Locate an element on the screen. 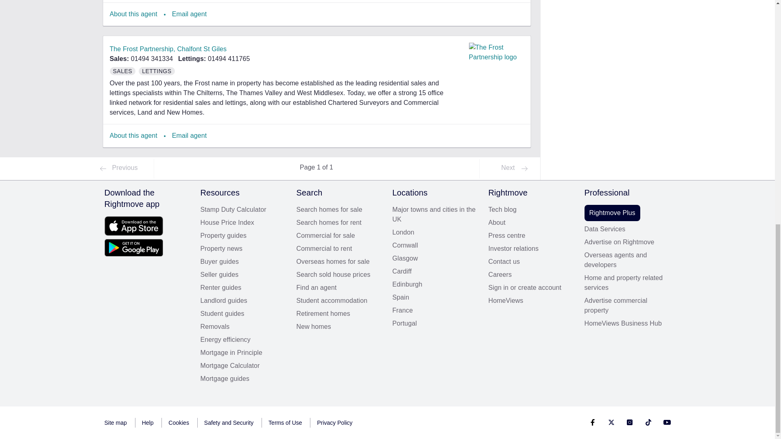 The width and height of the screenshot is (781, 439). Search sold house prices is located at coordinates (339, 275).